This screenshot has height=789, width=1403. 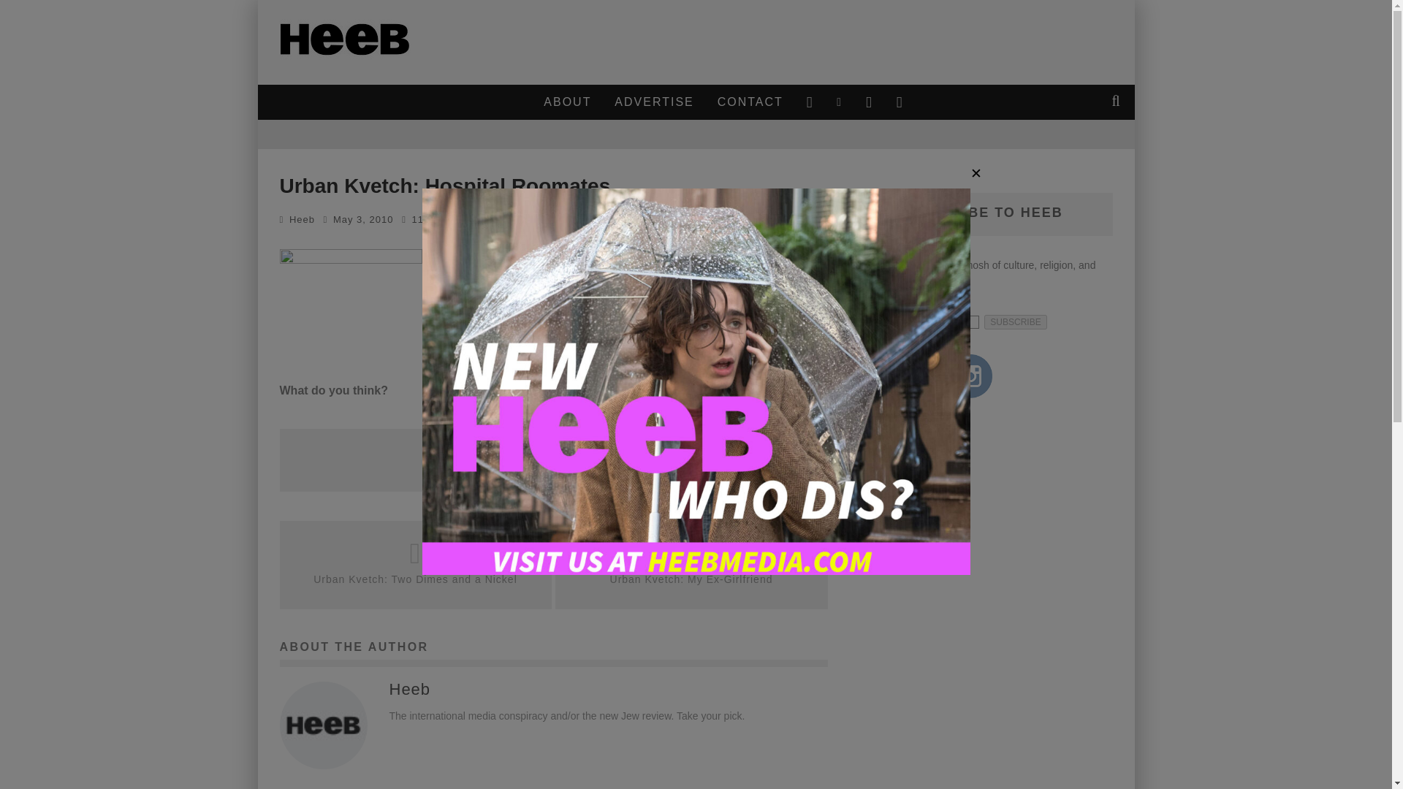 I want to click on View all posts in Urban Kvetch, so click(x=550, y=219).